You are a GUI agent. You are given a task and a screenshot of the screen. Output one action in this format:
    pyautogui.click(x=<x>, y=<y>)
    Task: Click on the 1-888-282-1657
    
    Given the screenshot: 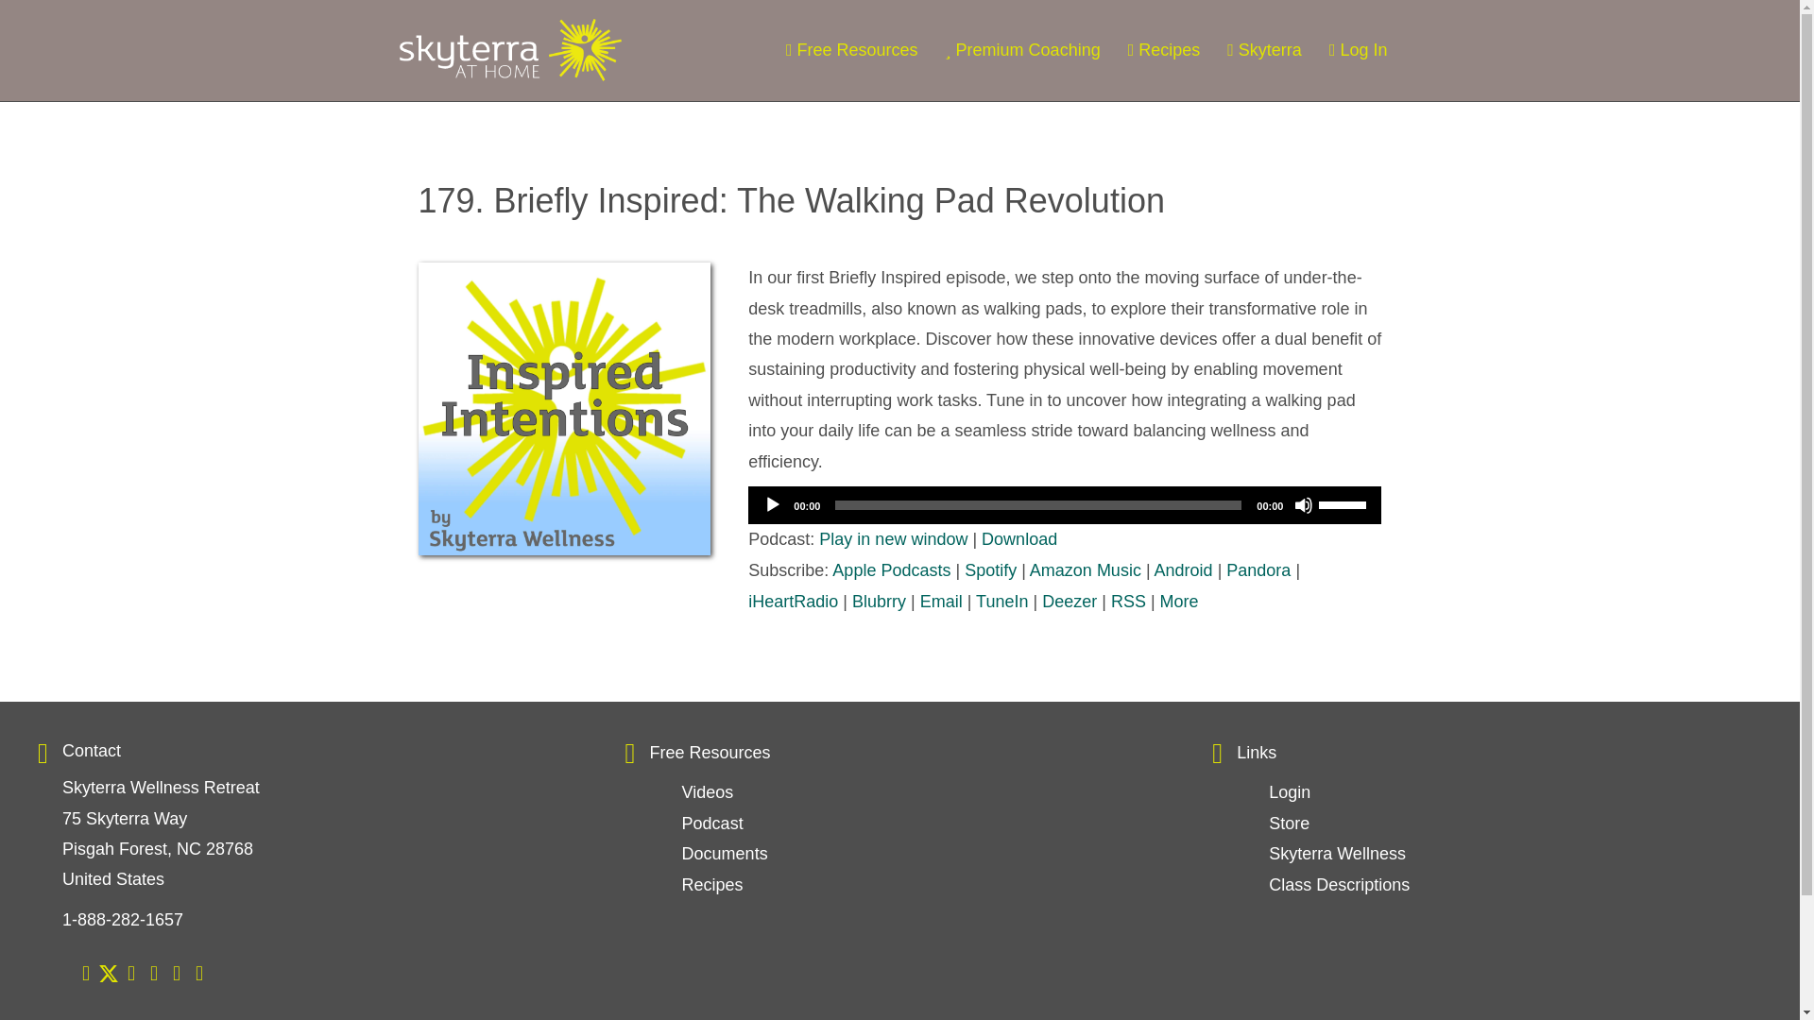 What is the action you would take?
    pyautogui.click(x=122, y=920)
    